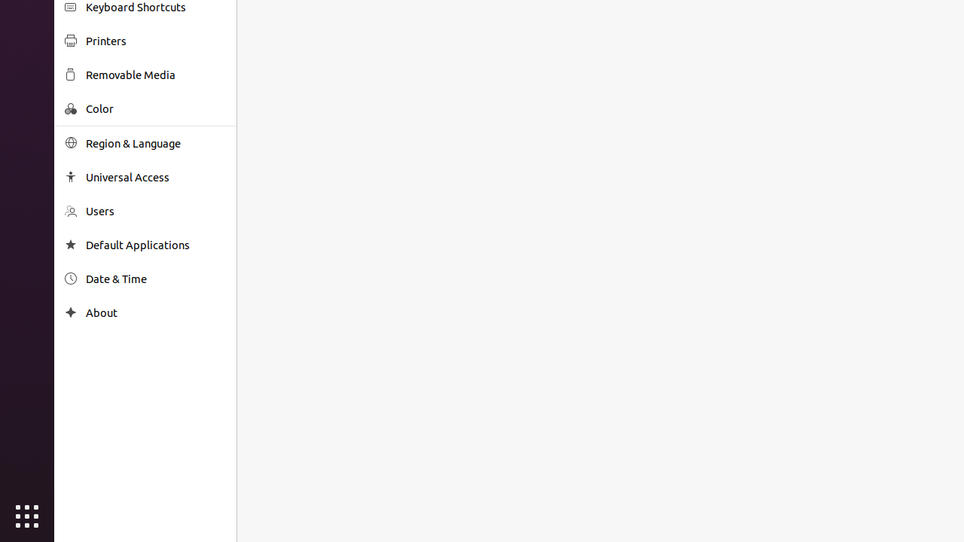 This screenshot has height=542, width=964. Describe the element at coordinates (156, 211) in the screenshot. I see `Users` at that location.